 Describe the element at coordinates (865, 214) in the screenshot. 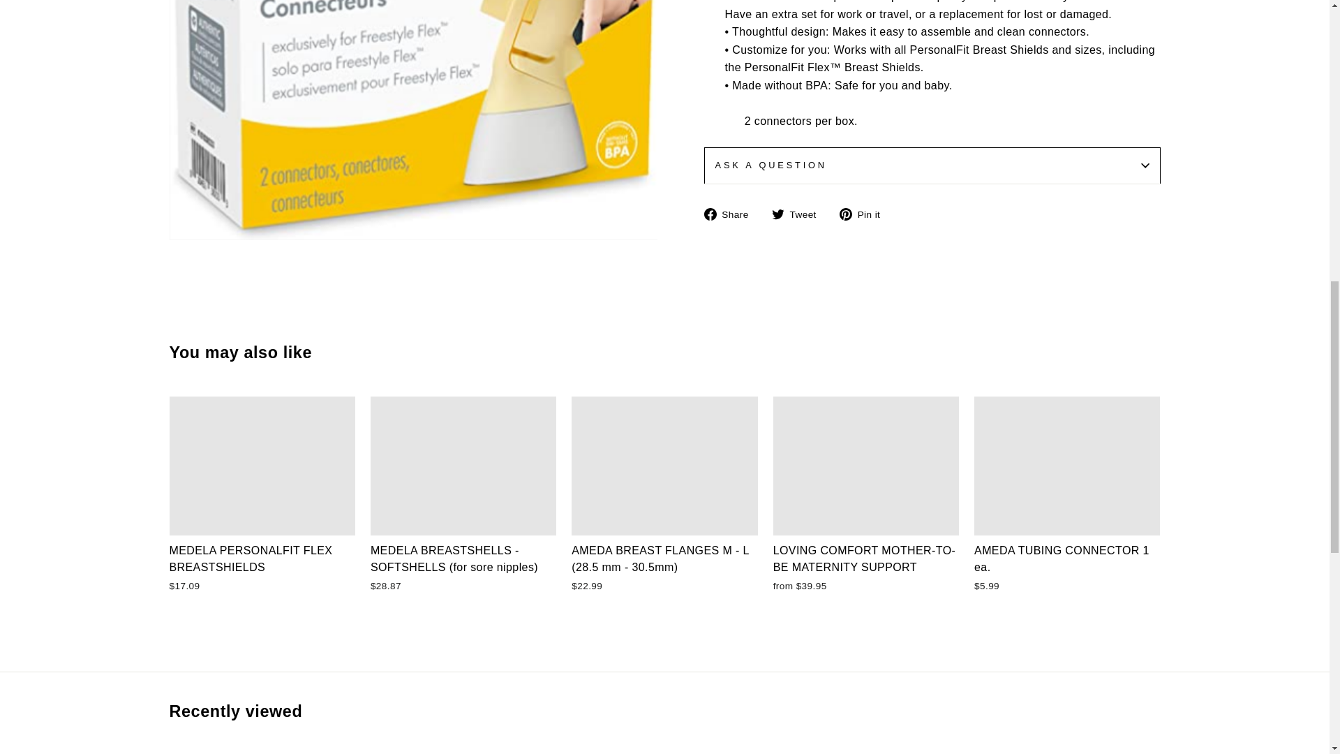

I see `Pin on Pinterest` at that location.